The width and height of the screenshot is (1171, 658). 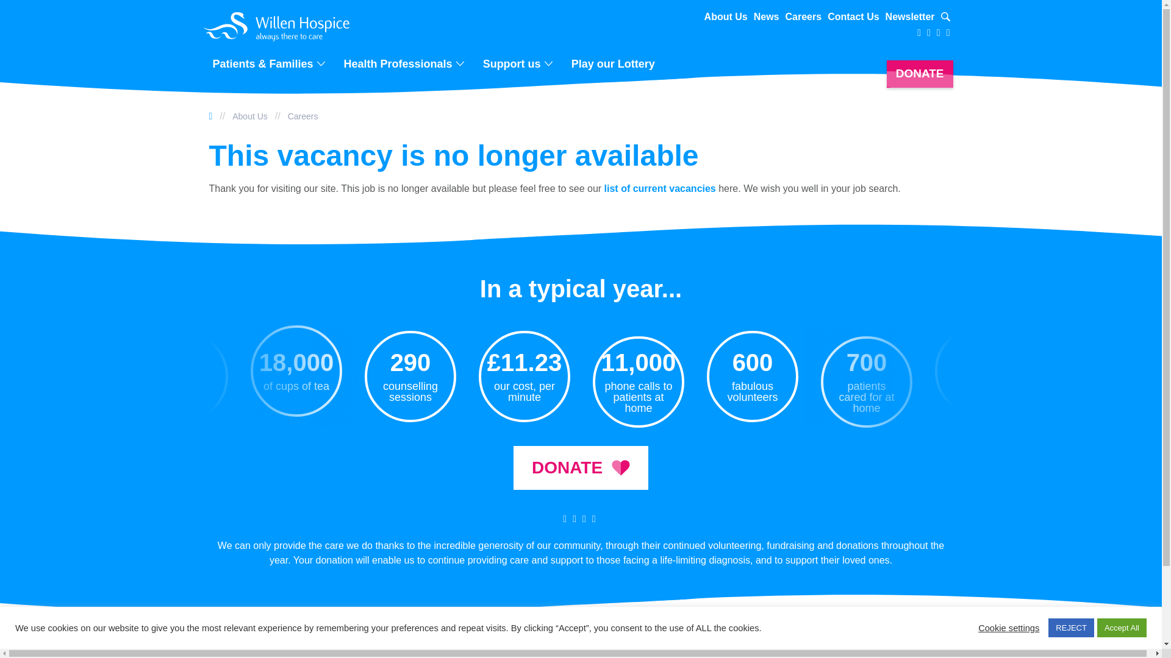 What do you see at coordinates (400, 63) in the screenshot?
I see `Health Professionals` at bounding box center [400, 63].